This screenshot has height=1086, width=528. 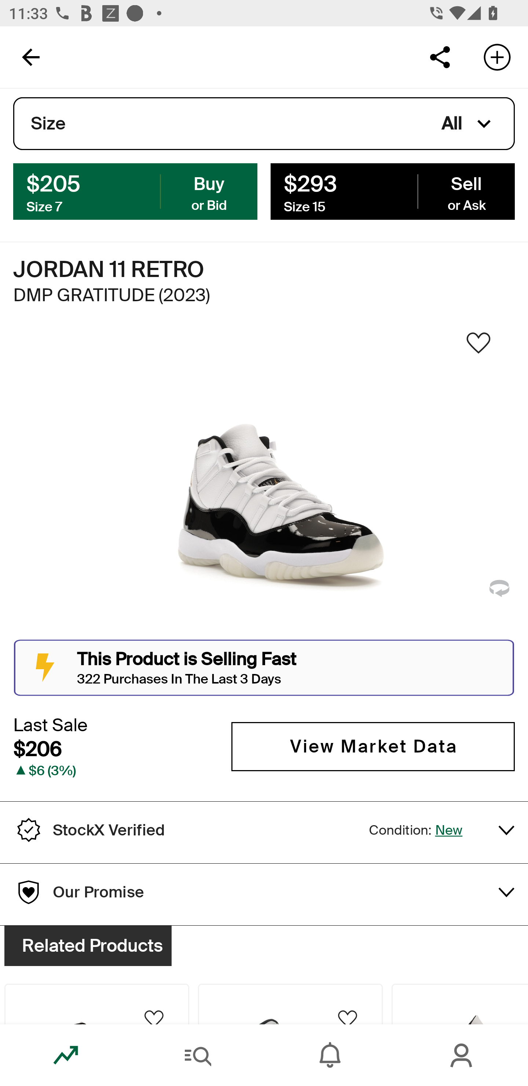 What do you see at coordinates (497, 57) in the screenshot?
I see `Add` at bounding box center [497, 57].